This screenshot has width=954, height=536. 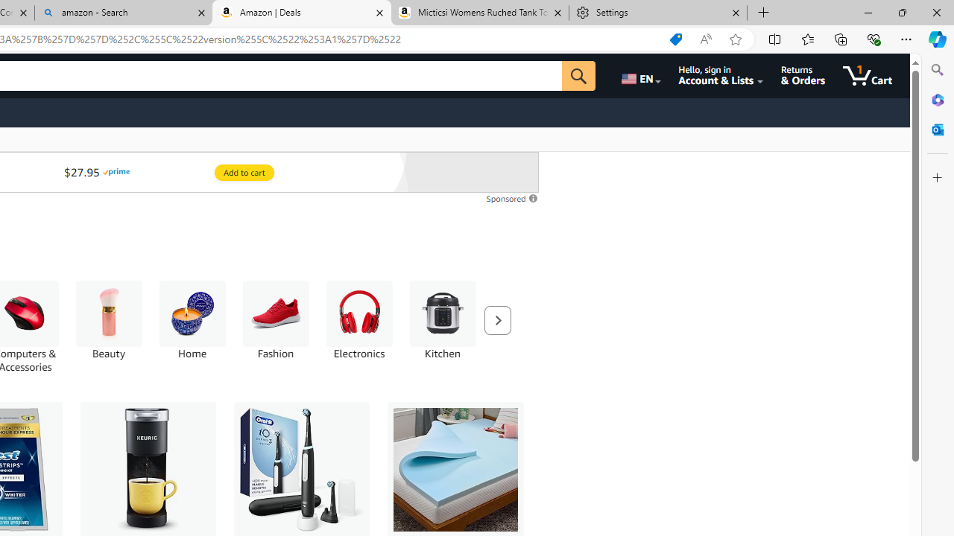 I want to click on Go, so click(x=578, y=76).